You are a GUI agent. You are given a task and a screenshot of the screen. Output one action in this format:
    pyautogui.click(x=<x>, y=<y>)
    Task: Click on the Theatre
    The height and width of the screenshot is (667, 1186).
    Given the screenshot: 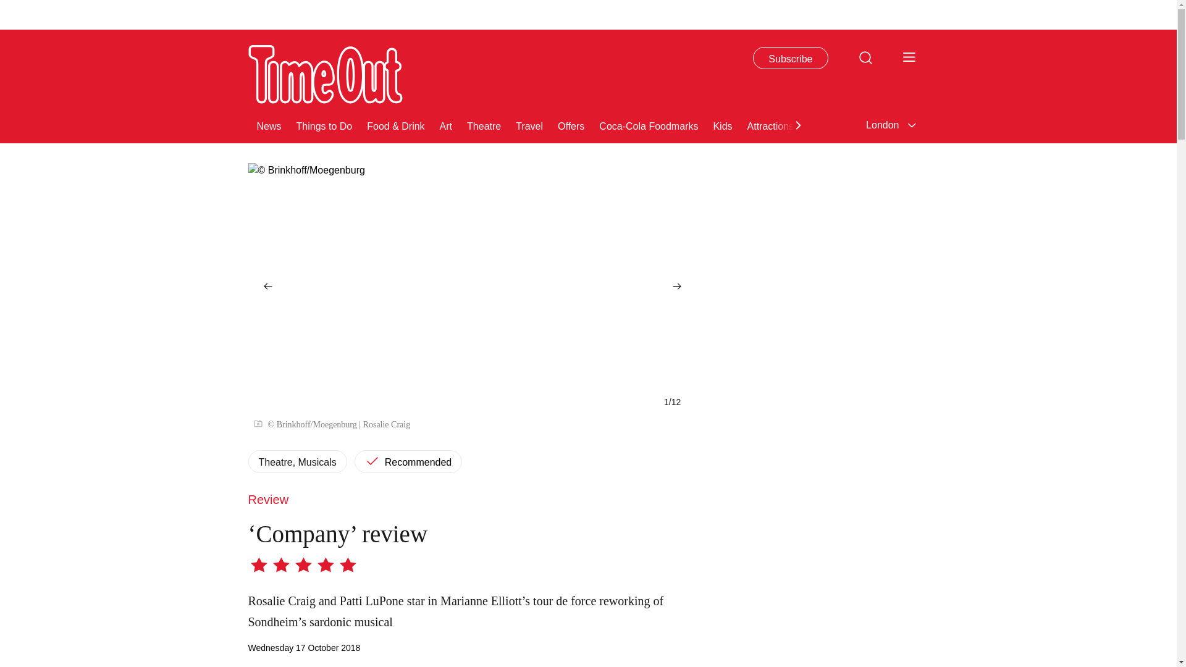 What is the action you would take?
    pyautogui.click(x=484, y=125)
    